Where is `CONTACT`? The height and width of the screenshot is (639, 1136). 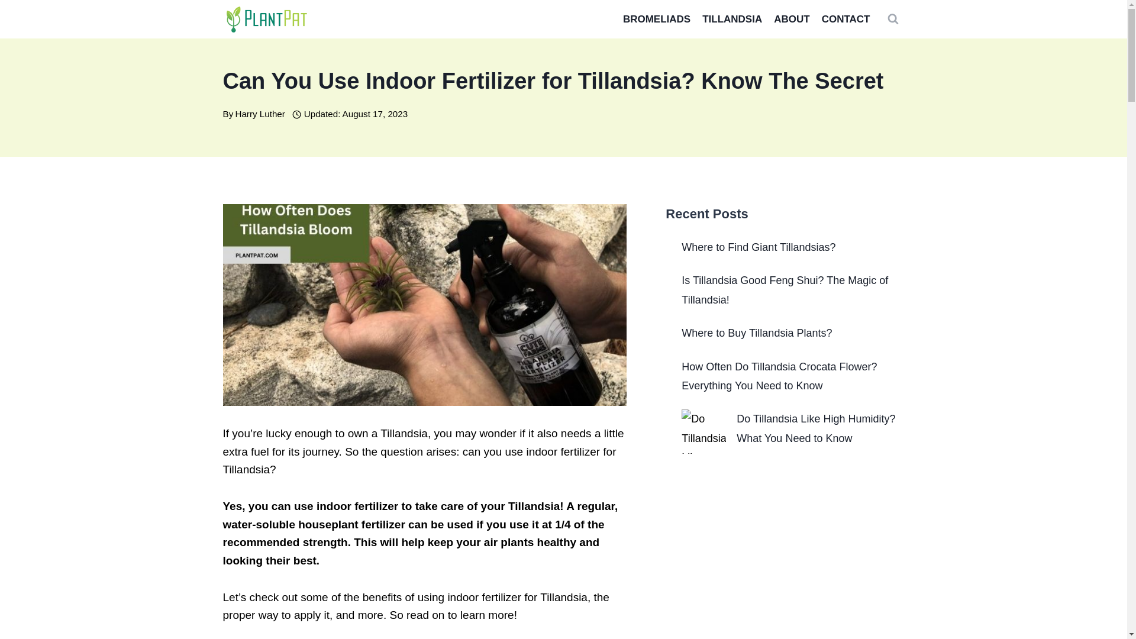 CONTACT is located at coordinates (845, 19).